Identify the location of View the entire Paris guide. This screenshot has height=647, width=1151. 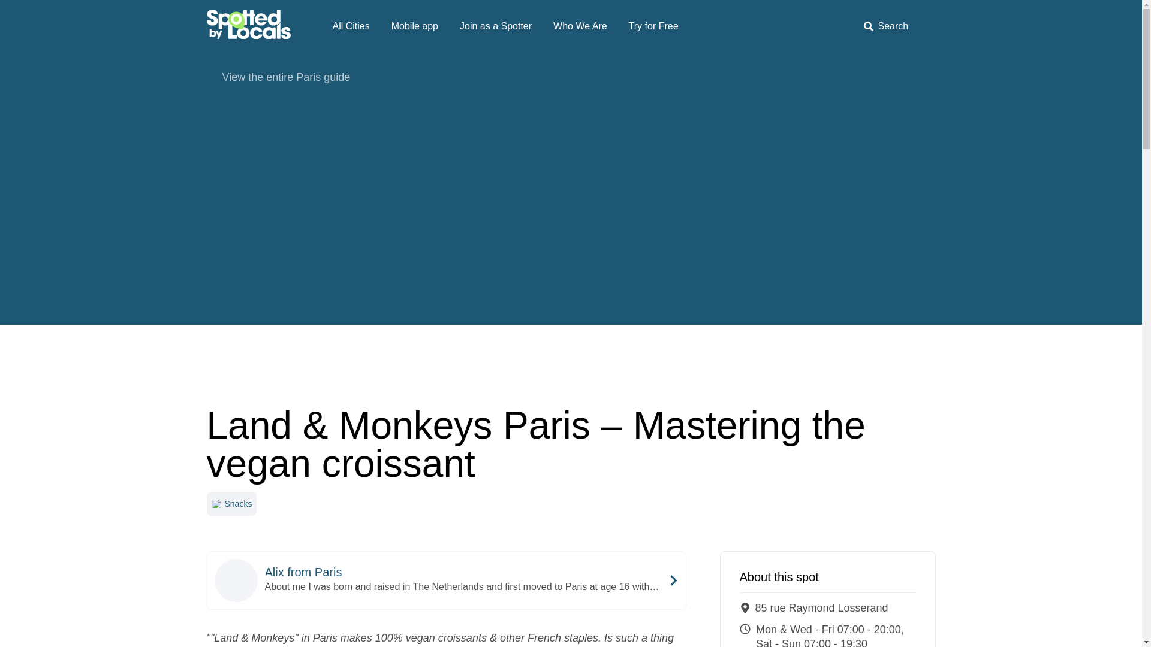
(570, 77).